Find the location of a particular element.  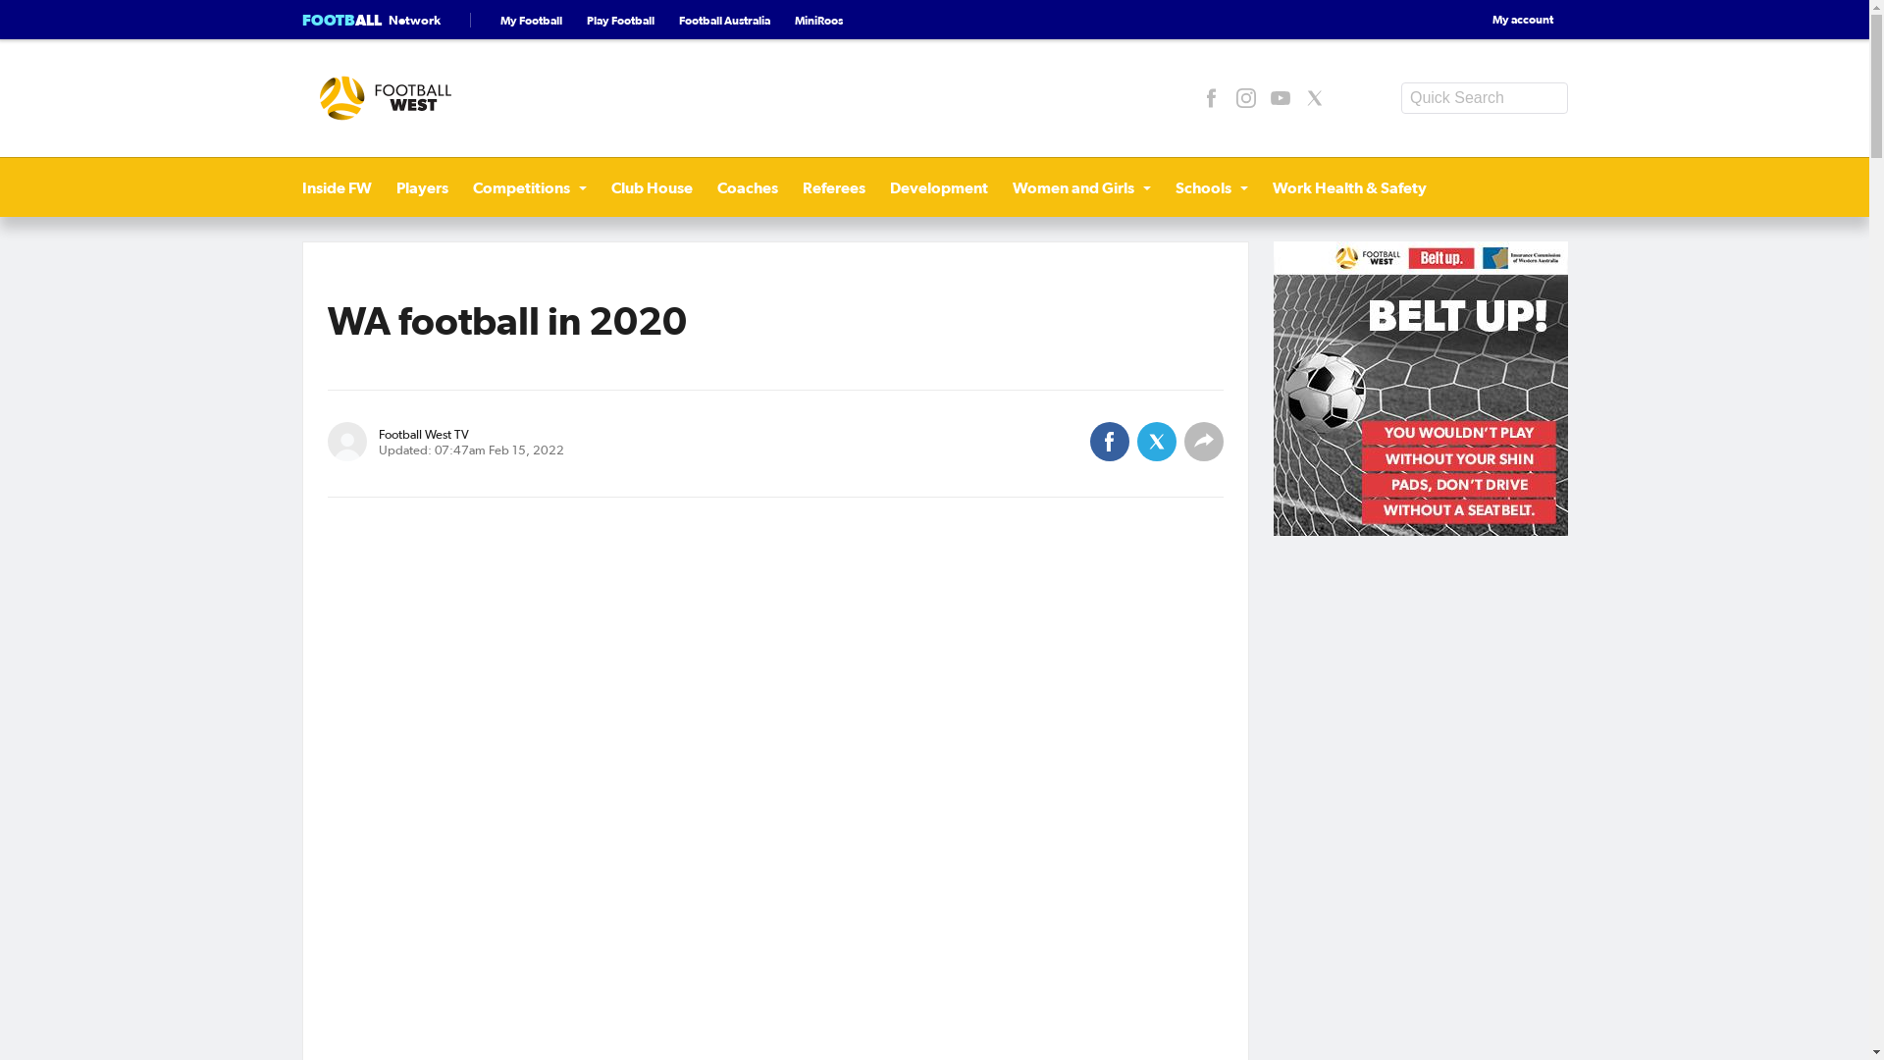

Inside FW is located at coordinates (338, 187).